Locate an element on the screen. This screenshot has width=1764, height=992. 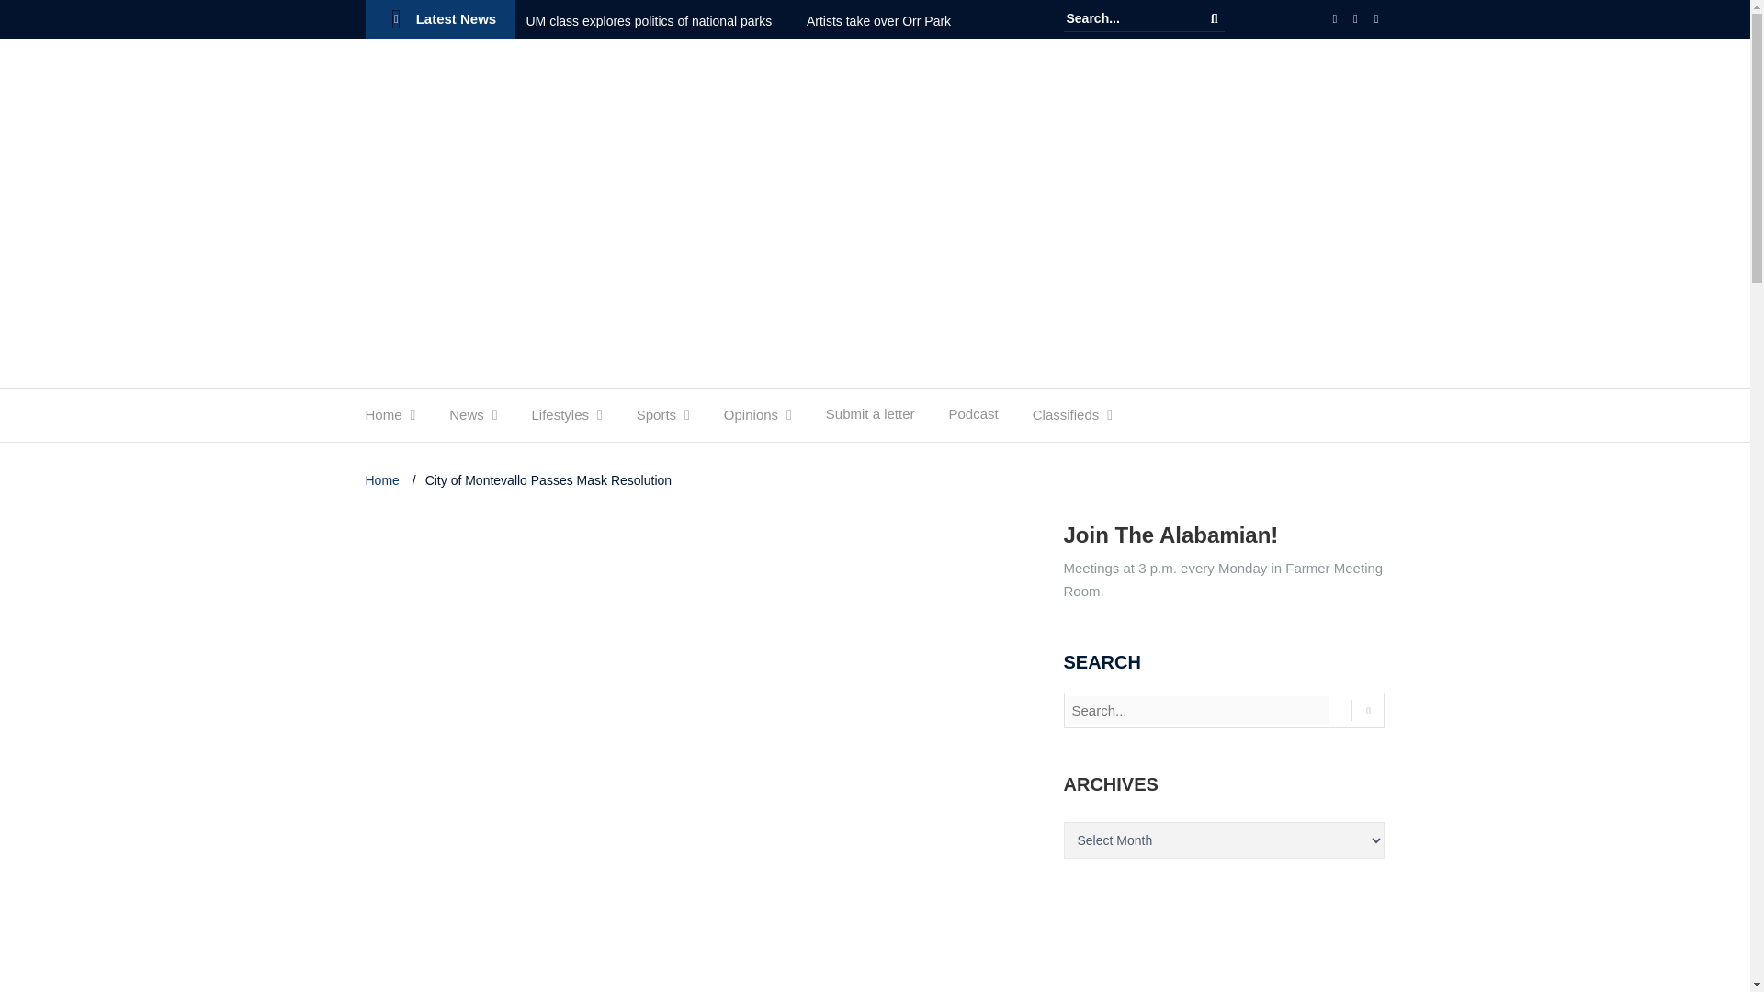
Lifestyles is located at coordinates (560, 419).